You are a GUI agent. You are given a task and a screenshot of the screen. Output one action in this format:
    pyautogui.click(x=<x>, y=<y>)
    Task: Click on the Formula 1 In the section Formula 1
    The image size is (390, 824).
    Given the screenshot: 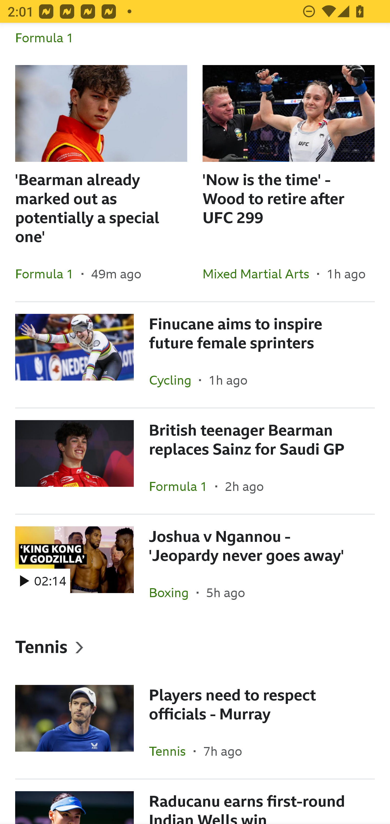 What is the action you would take?
    pyautogui.click(x=195, y=44)
    